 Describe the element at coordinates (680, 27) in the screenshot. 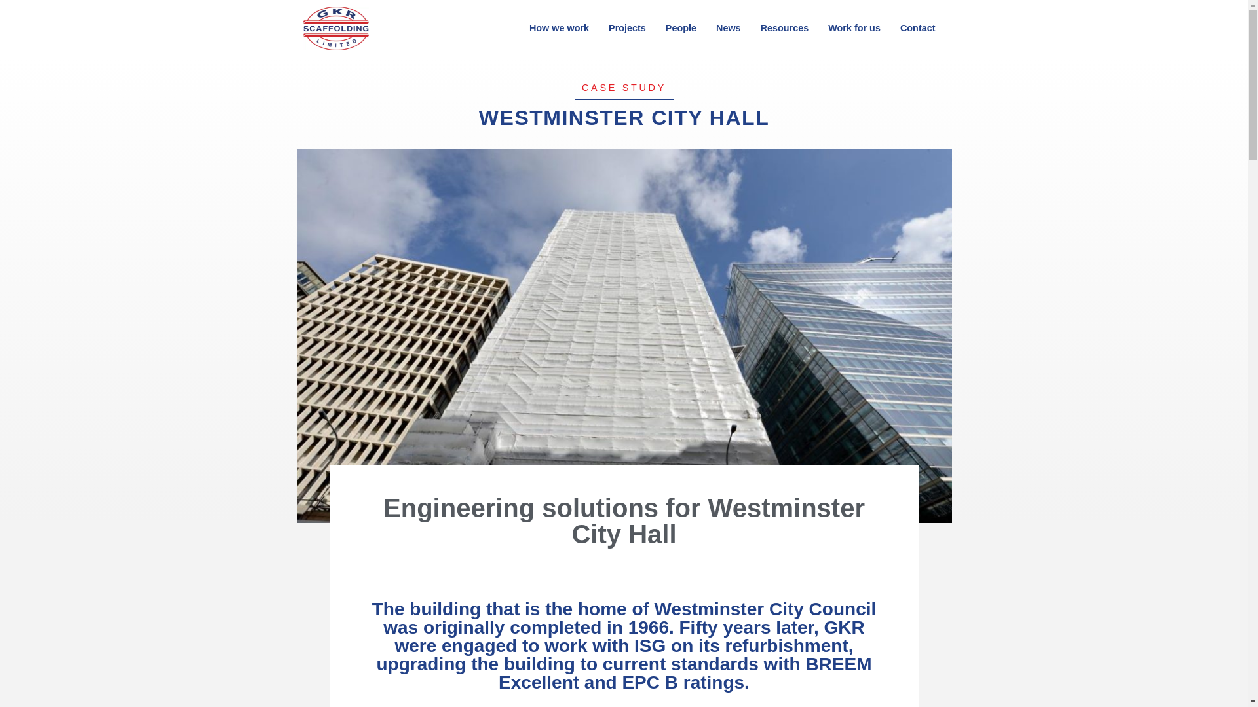

I see `People` at that location.